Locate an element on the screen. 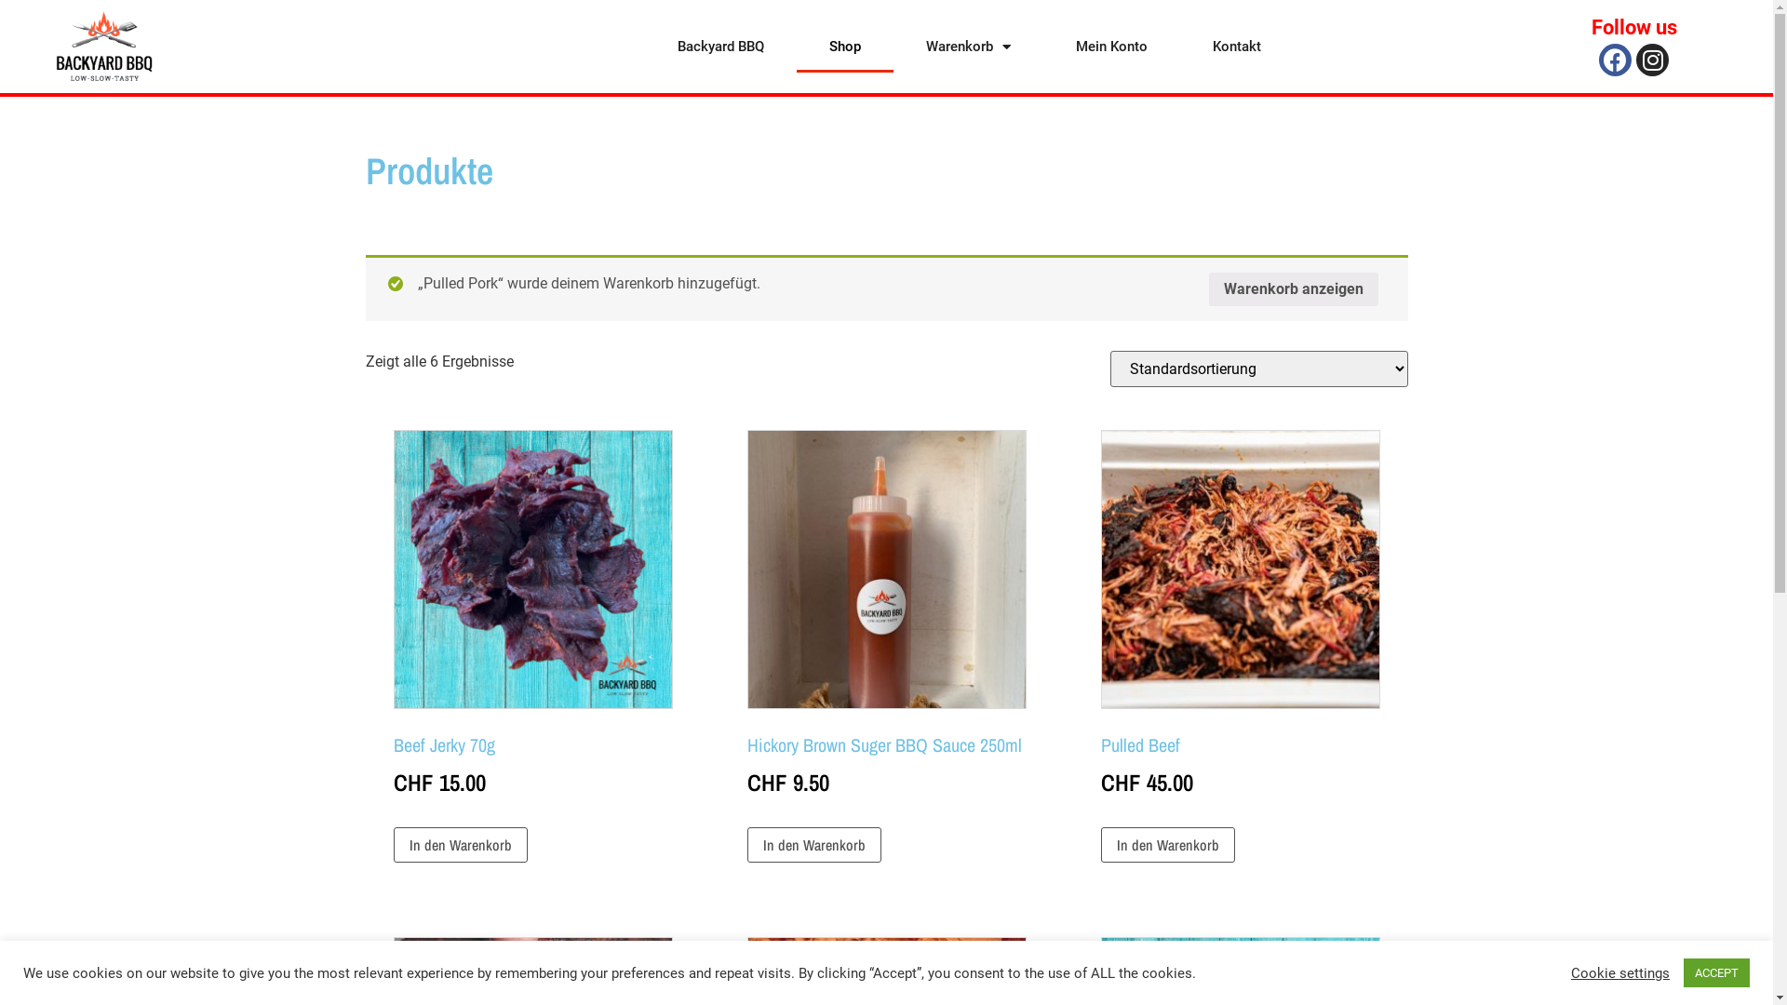 This screenshot has width=1787, height=1005. Beef Jerky 70g
CHF 15.00 is located at coordinates (532, 616).